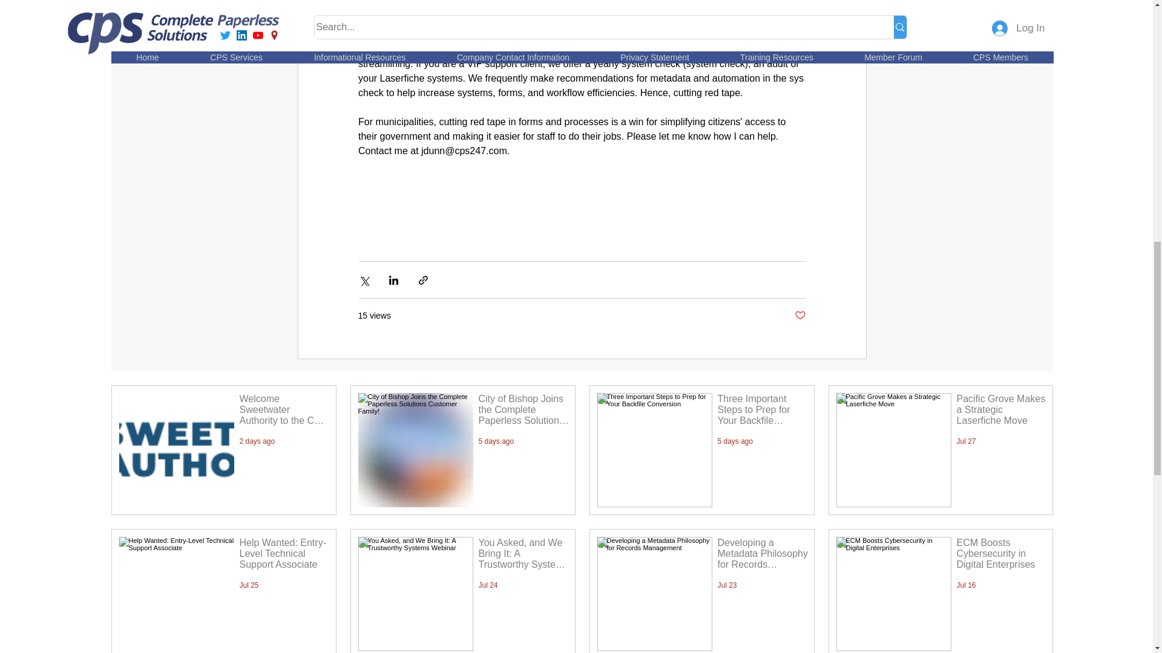  I want to click on Jul 23, so click(727, 585).